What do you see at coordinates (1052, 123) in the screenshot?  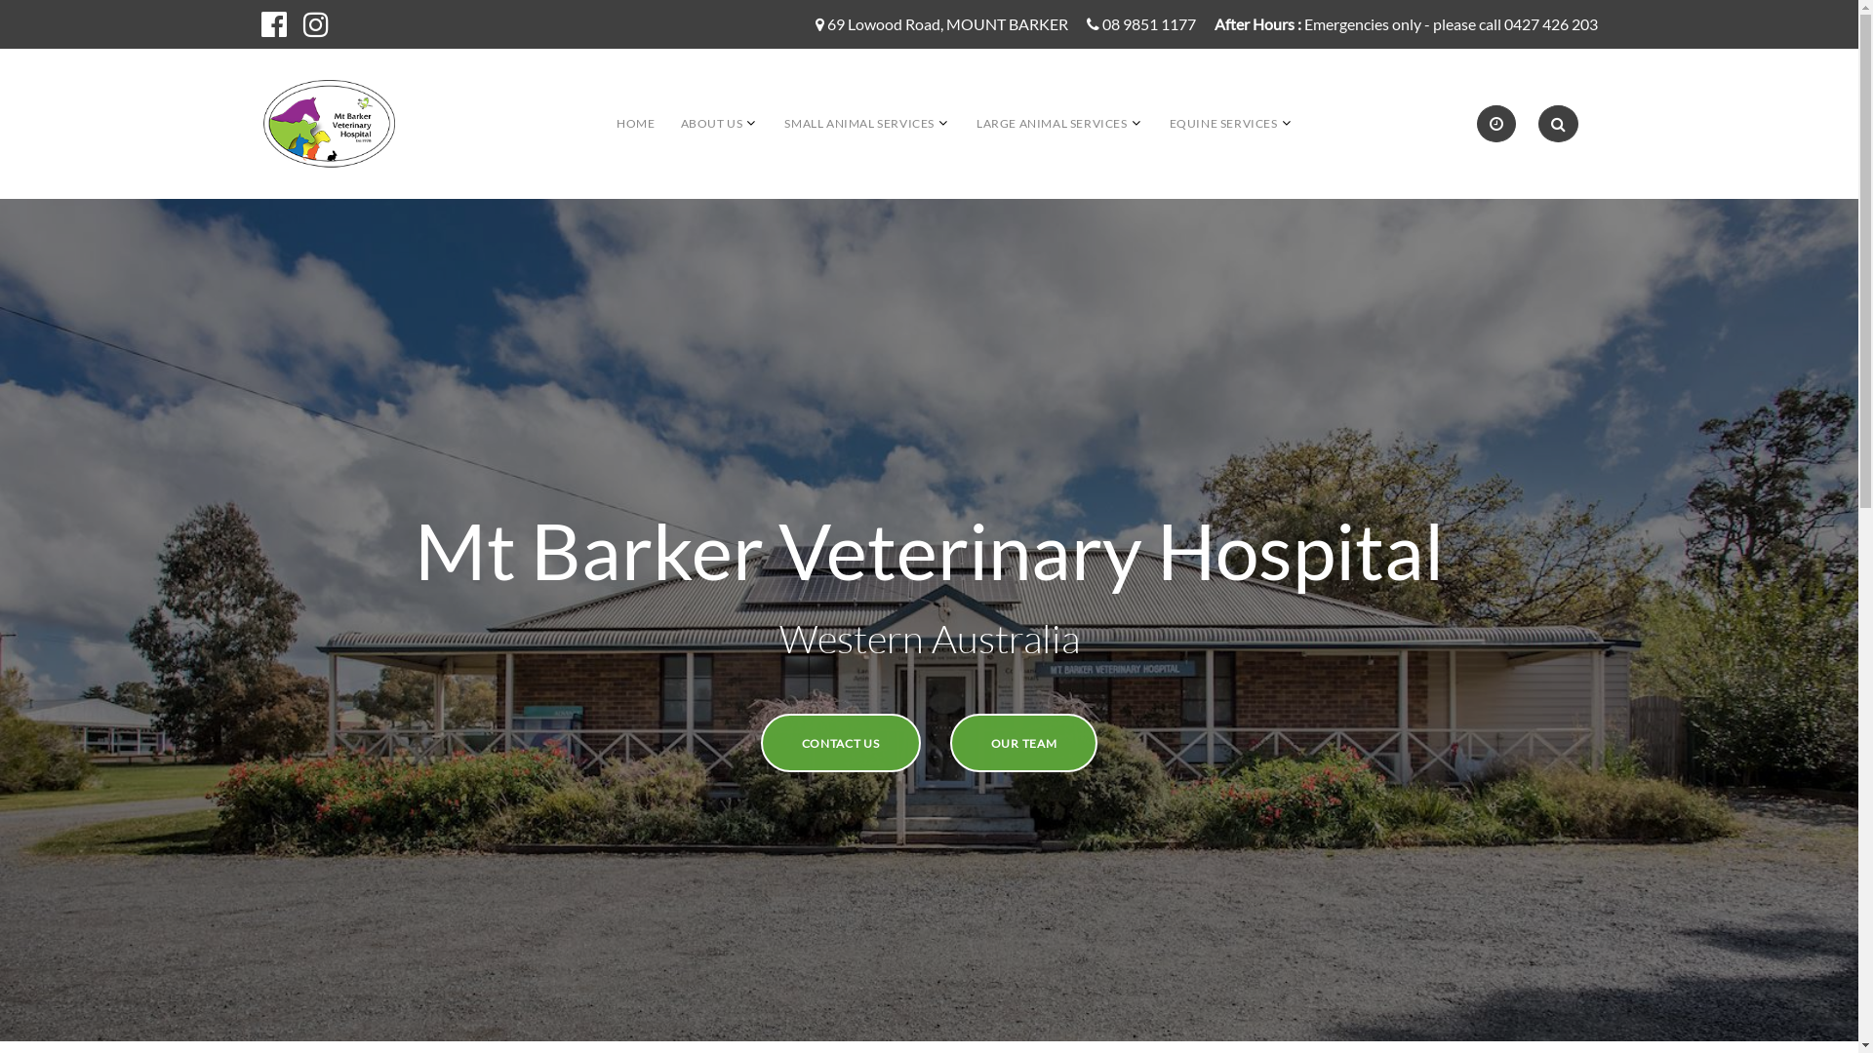 I see `LARGE ANIMAL SERVICES` at bounding box center [1052, 123].